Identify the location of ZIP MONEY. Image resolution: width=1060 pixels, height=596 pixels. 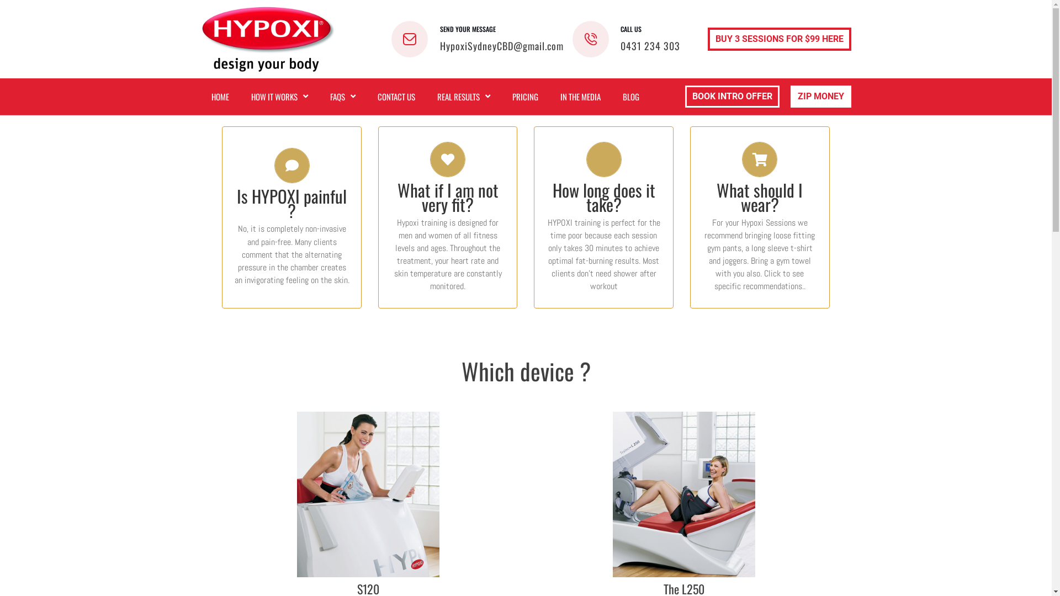
(821, 97).